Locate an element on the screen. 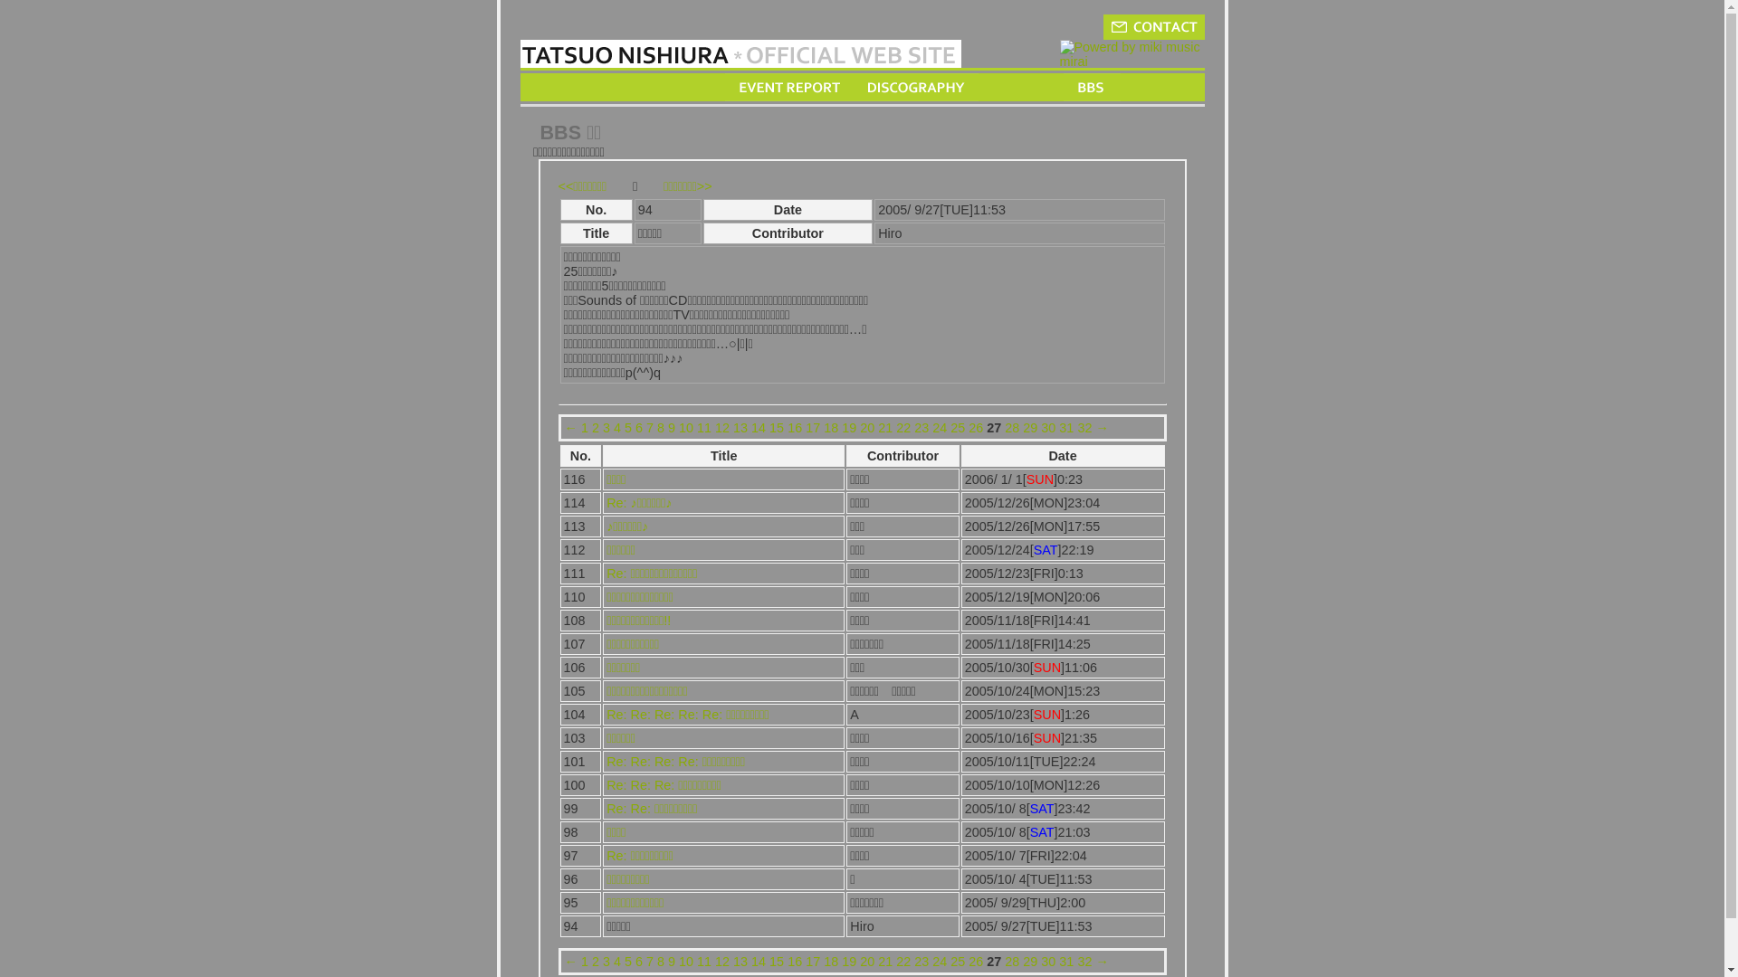 Image resolution: width=1738 pixels, height=977 pixels. 3 is located at coordinates (606, 962).